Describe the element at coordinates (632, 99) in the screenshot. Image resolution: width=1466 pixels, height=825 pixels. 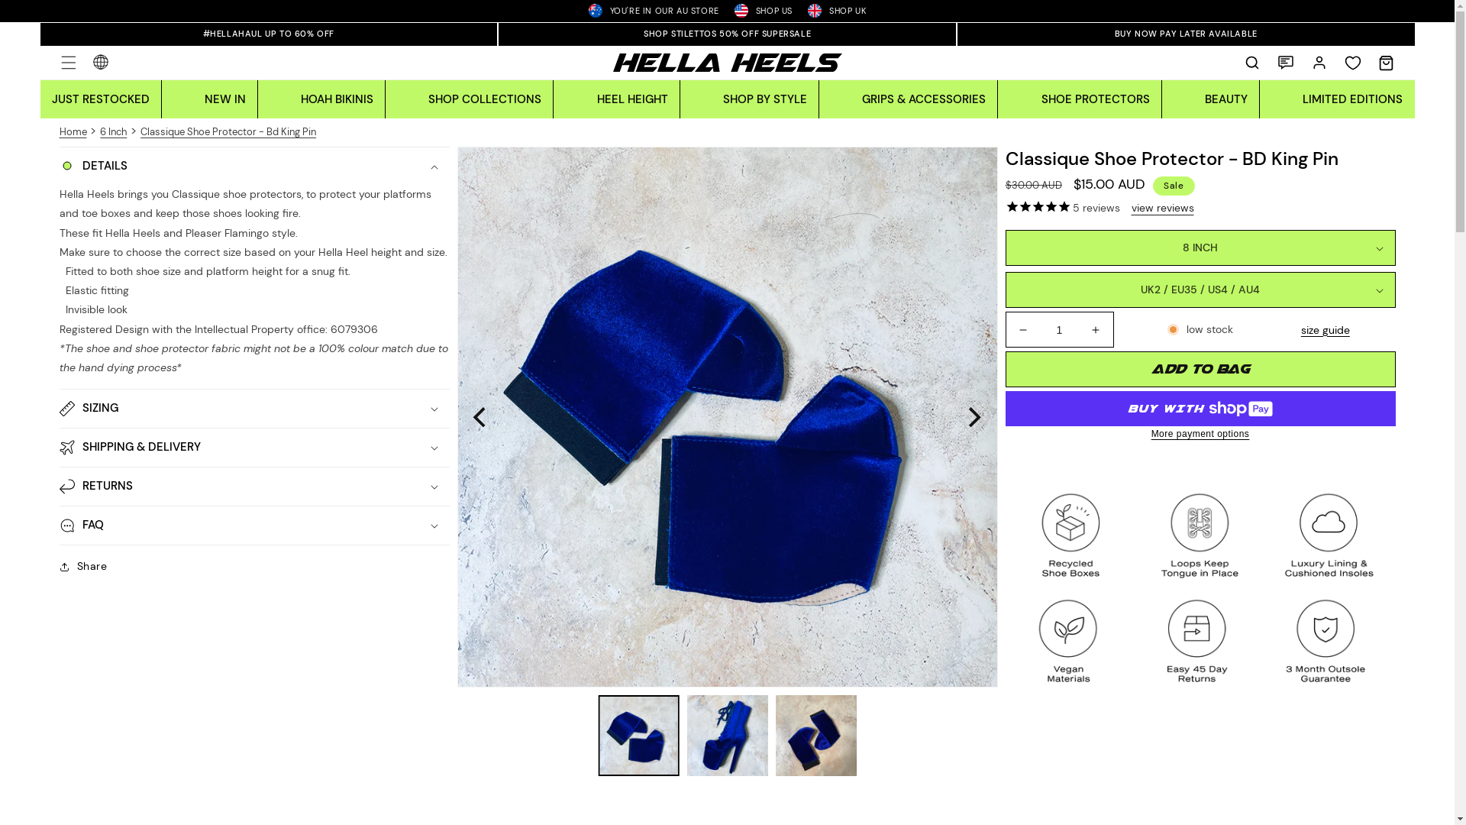
I see `HEEL HEIGHT` at that location.